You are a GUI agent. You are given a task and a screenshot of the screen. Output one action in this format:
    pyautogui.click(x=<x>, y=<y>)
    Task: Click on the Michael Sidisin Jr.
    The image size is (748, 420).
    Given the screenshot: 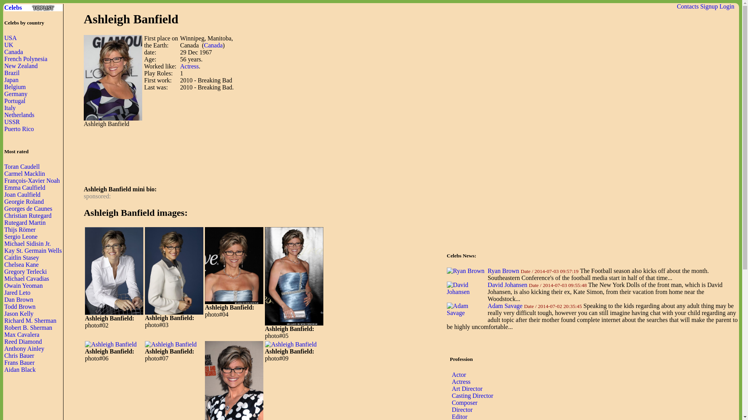 What is the action you would take?
    pyautogui.click(x=27, y=243)
    